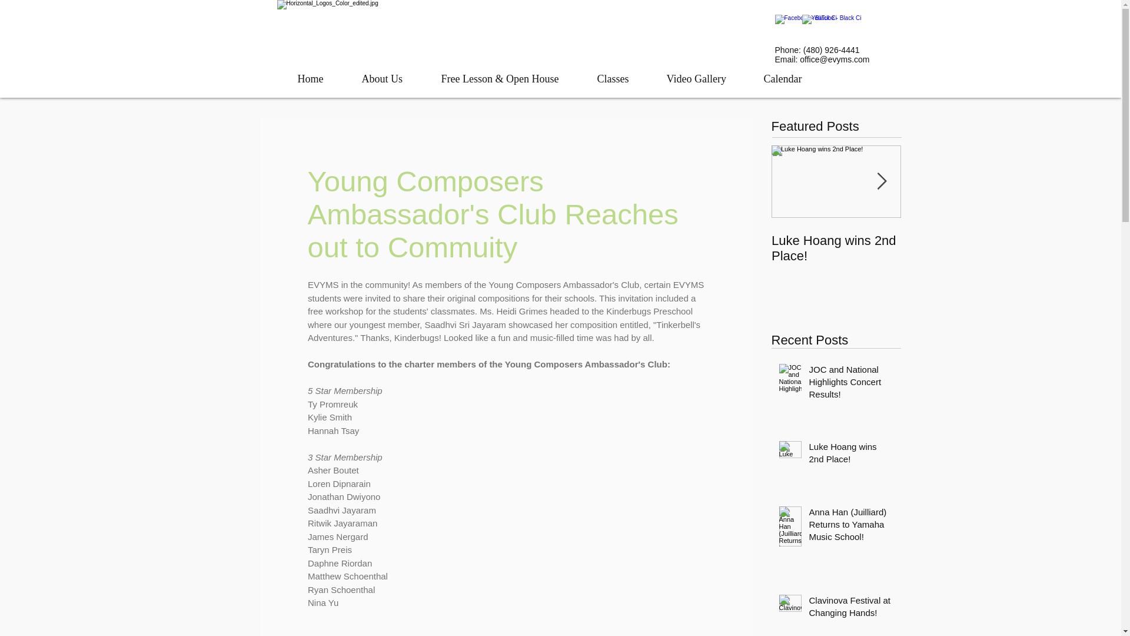  What do you see at coordinates (851, 609) in the screenshot?
I see `Clavinova Festival at Changing Hands!` at bounding box center [851, 609].